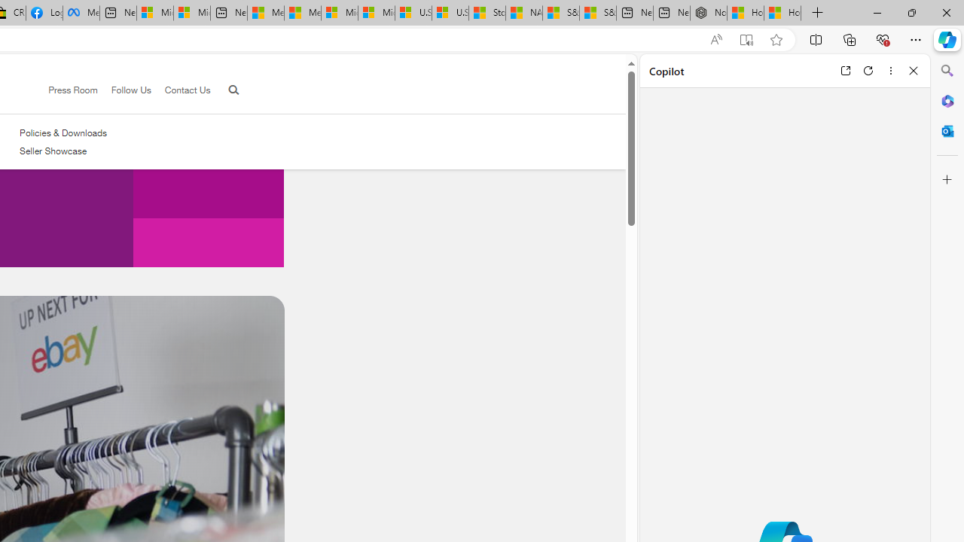  What do you see at coordinates (598, 14) in the screenshot?
I see `S&P 500, Nasdaq end lower, weighed by Nvidia dip | Watch` at bounding box center [598, 14].